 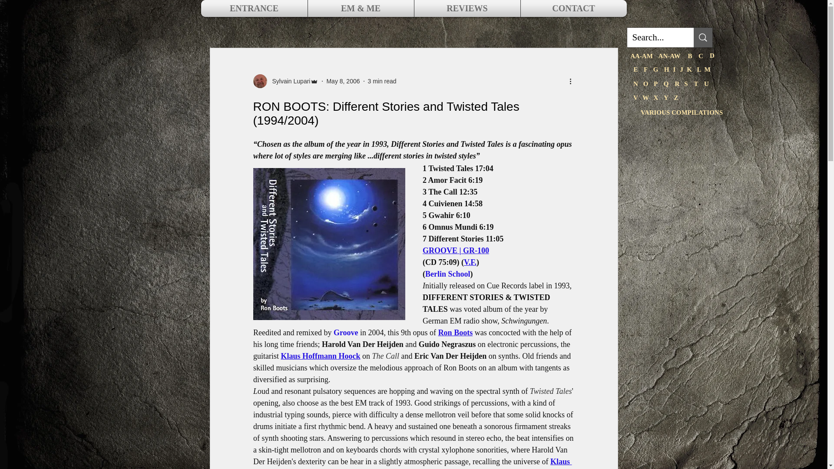 What do you see at coordinates (476, 251) in the screenshot?
I see `GR-100` at bounding box center [476, 251].